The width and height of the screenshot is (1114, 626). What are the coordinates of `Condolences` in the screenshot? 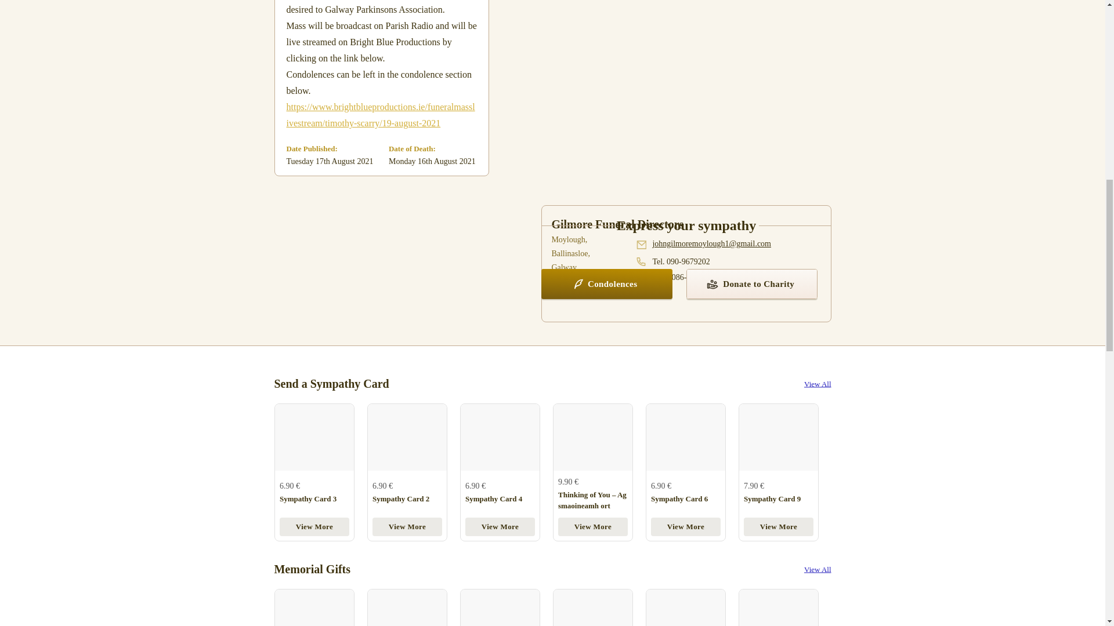 It's located at (607, 296).